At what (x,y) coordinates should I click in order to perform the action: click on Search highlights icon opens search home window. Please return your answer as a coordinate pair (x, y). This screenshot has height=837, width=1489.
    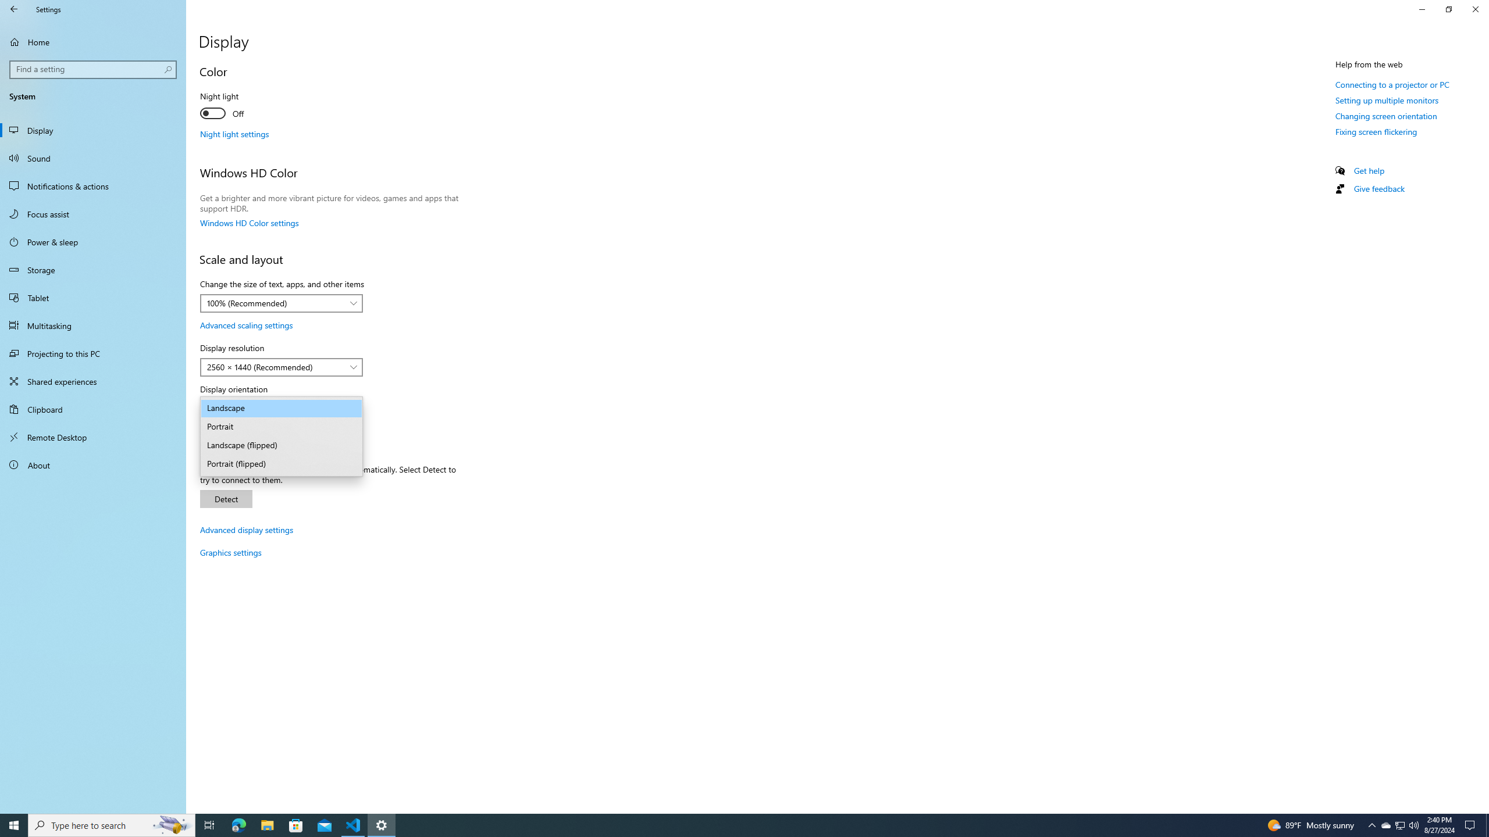
    Looking at the image, I should click on (172, 825).